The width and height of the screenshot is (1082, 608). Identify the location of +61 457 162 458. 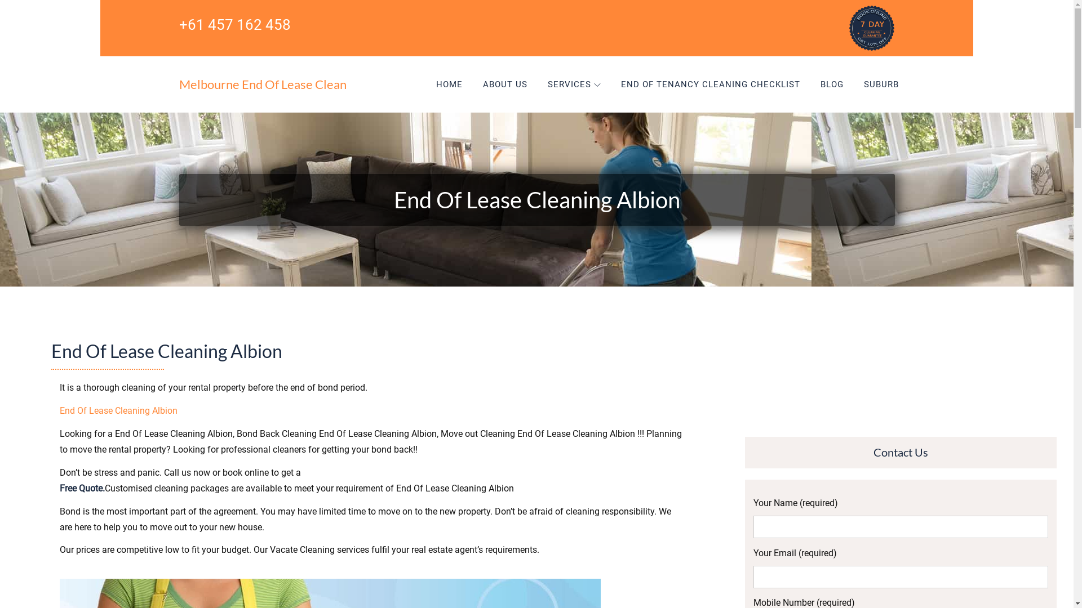
(235, 19).